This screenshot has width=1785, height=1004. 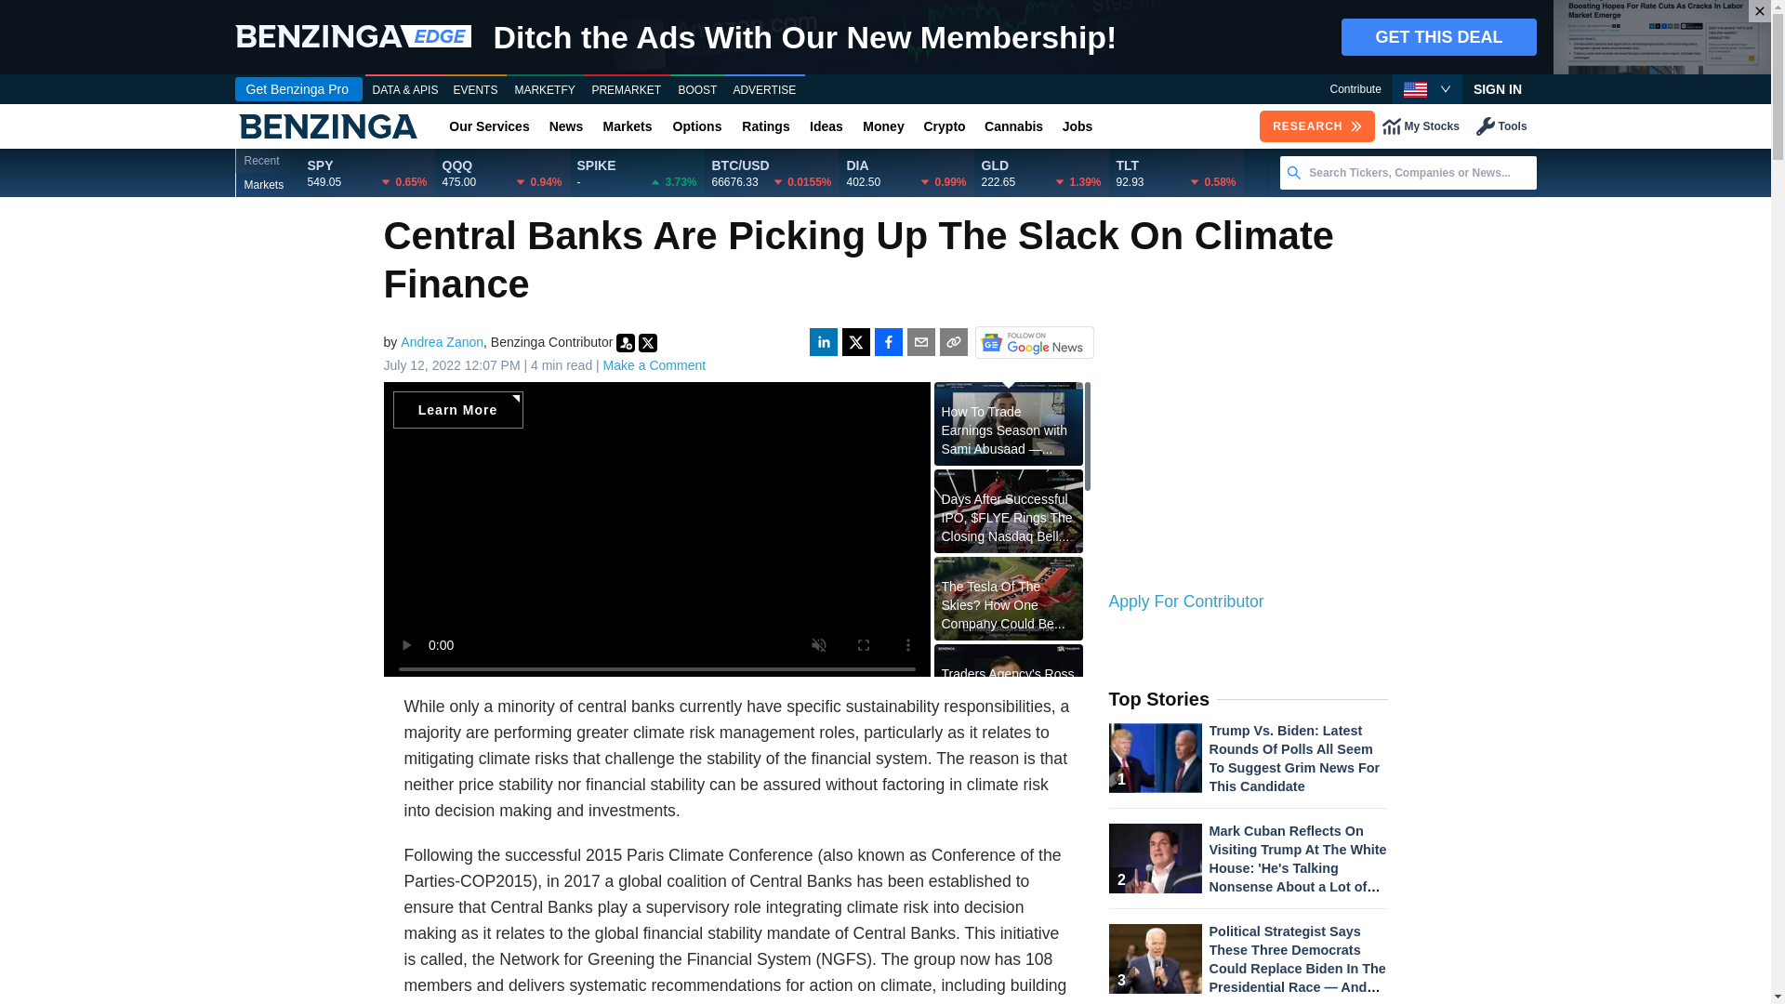 What do you see at coordinates (627, 90) in the screenshot?
I see `PREMARKET` at bounding box center [627, 90].